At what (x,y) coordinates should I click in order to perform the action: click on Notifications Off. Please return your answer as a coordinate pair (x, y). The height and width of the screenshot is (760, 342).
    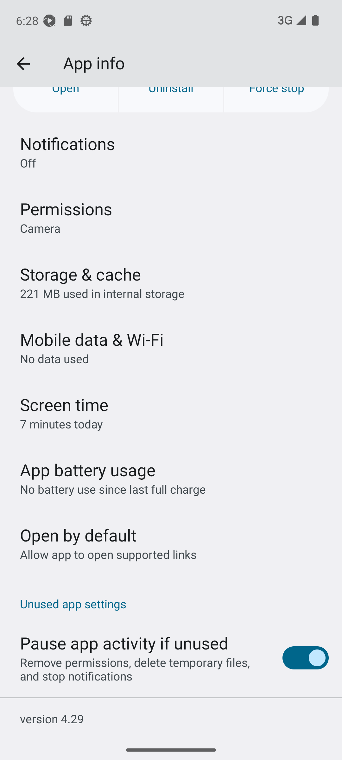
    Looking at the image, I should click on (171, 151).